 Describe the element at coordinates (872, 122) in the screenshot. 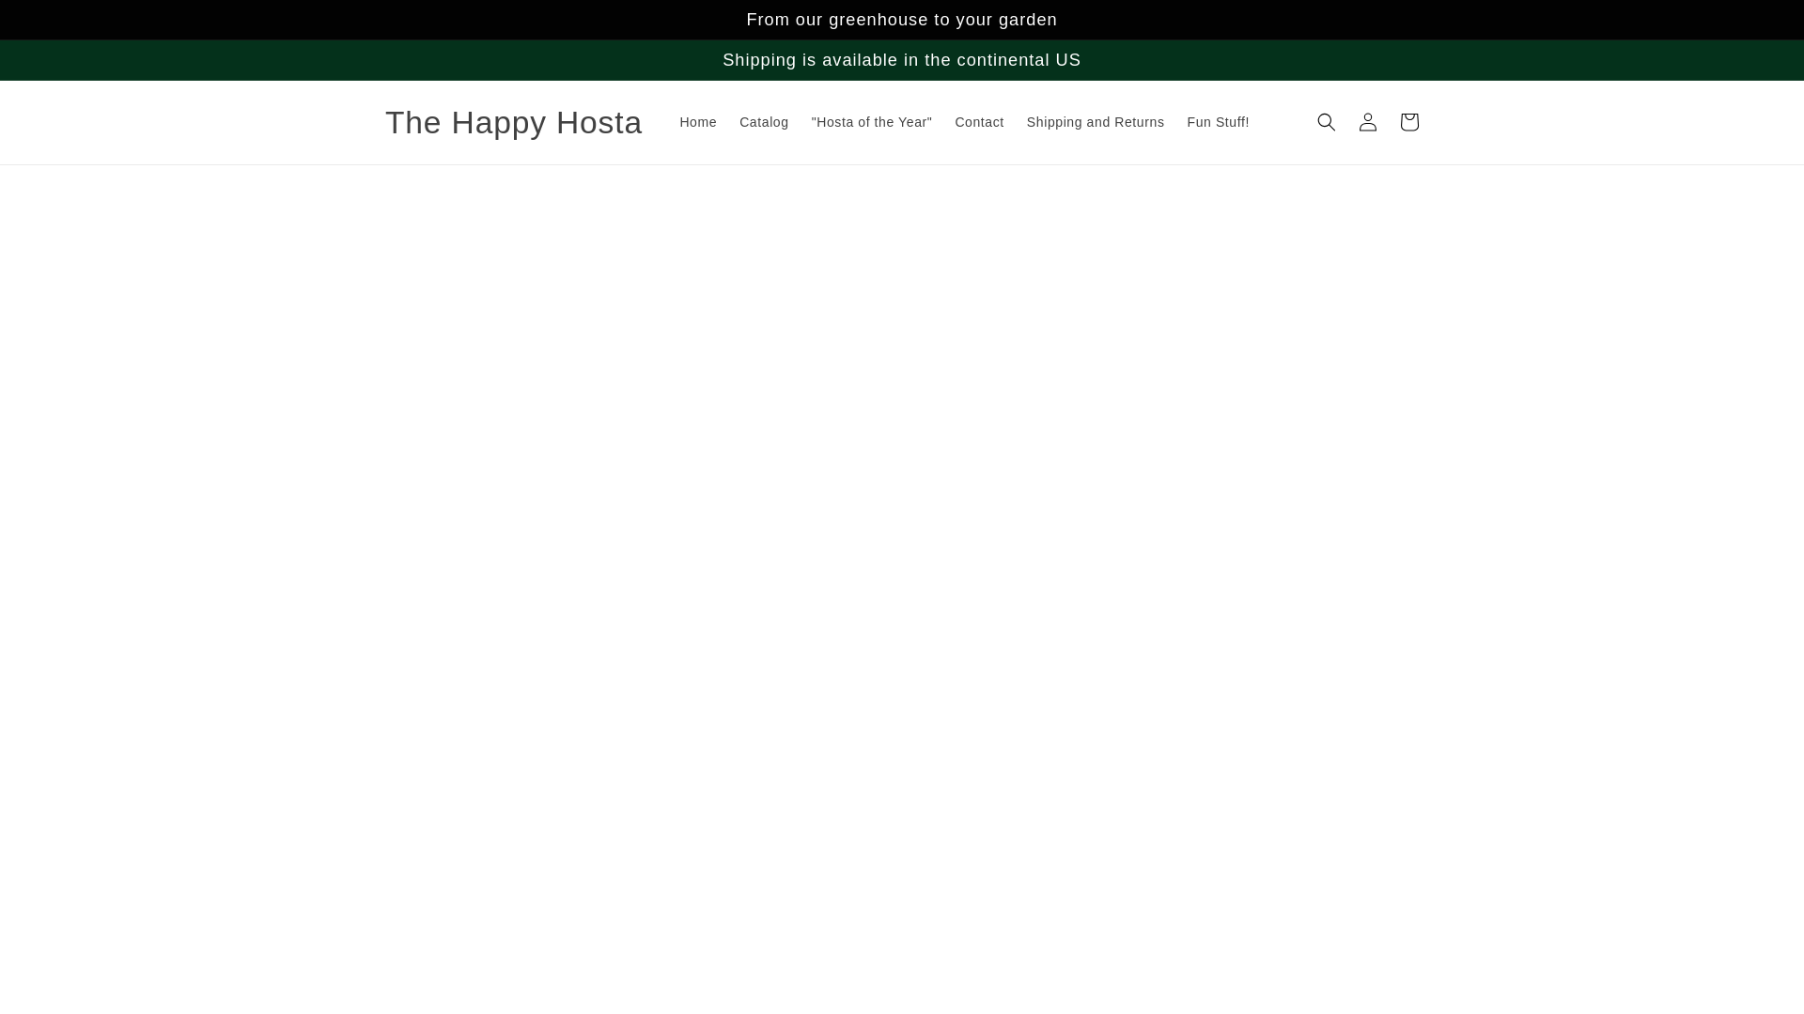

I see `"Hosta of the Year"` at that location.